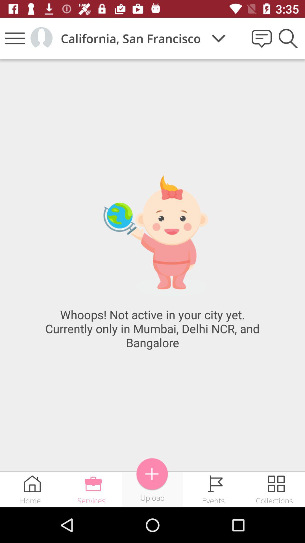 This screenshot has width=305, height=543. What do you see at coordinates (152, 474) in the screenshot?
I see `tap the icon above upload icon` at bounding box center [152, 474].